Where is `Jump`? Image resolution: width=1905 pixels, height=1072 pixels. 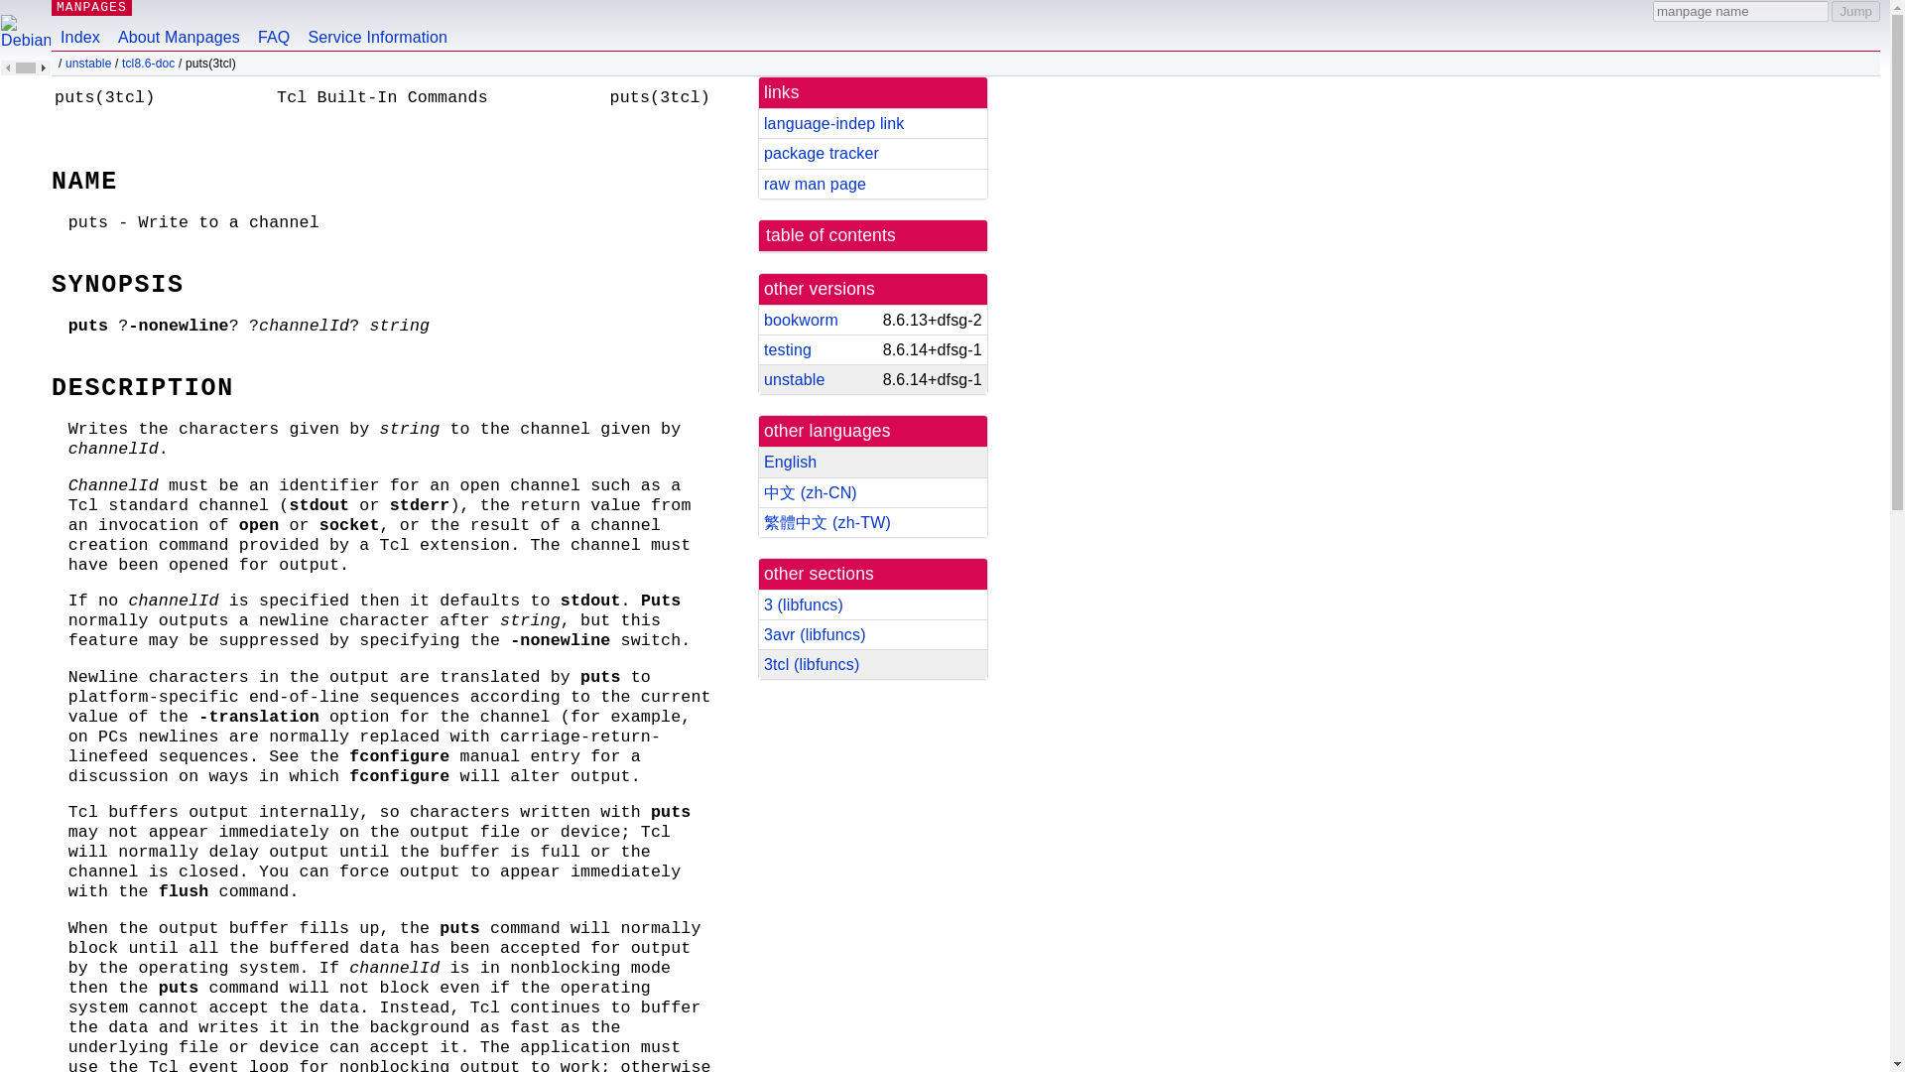
Jump is located at coordinates (1855, 11).